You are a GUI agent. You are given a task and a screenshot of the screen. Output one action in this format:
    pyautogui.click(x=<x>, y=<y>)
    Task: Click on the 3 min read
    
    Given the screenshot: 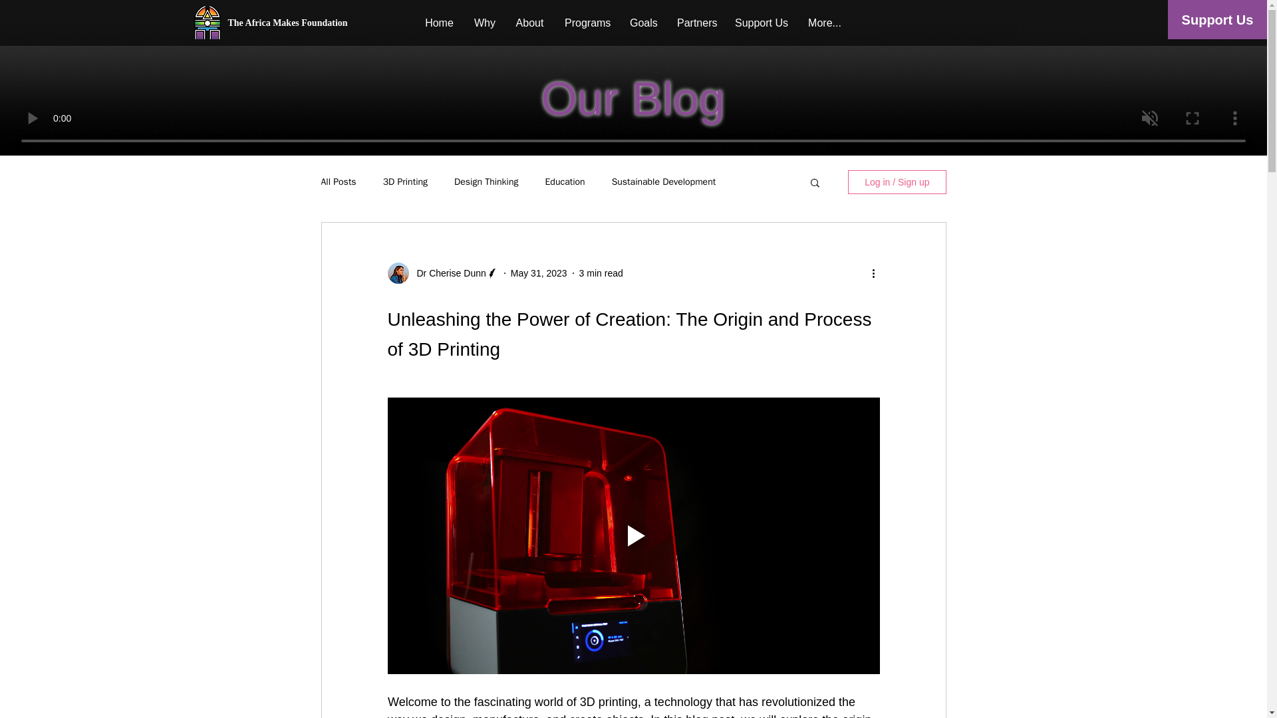 What is the action you would take?
    pyautogui.click(x=601, y=272)
    